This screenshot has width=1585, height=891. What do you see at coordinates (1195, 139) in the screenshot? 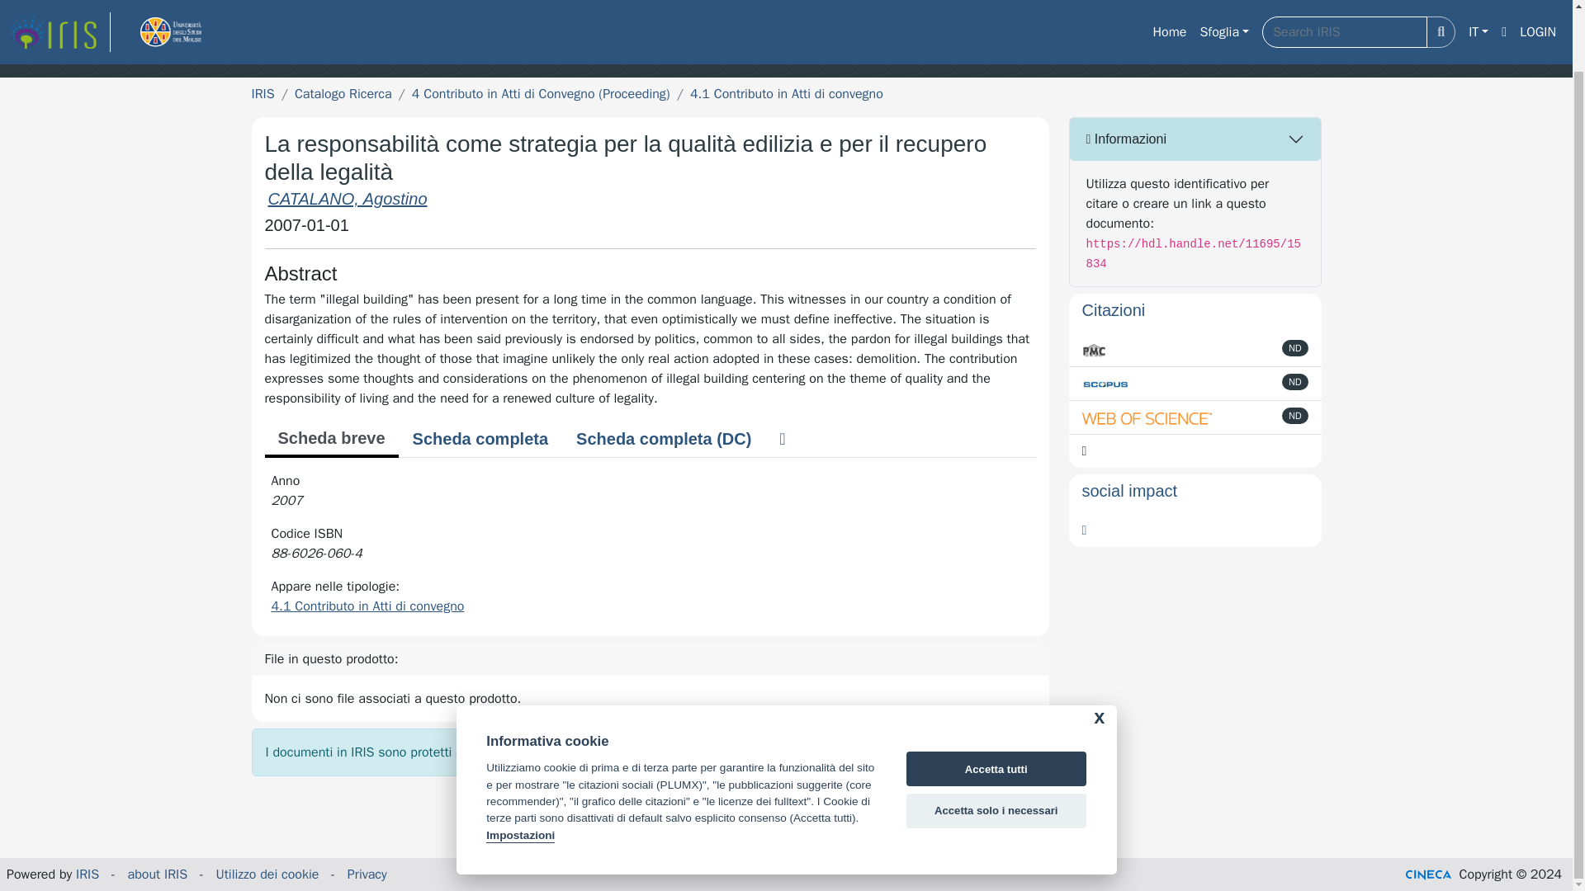
I see ` Informazioni` at bounding box center [1195, 139].